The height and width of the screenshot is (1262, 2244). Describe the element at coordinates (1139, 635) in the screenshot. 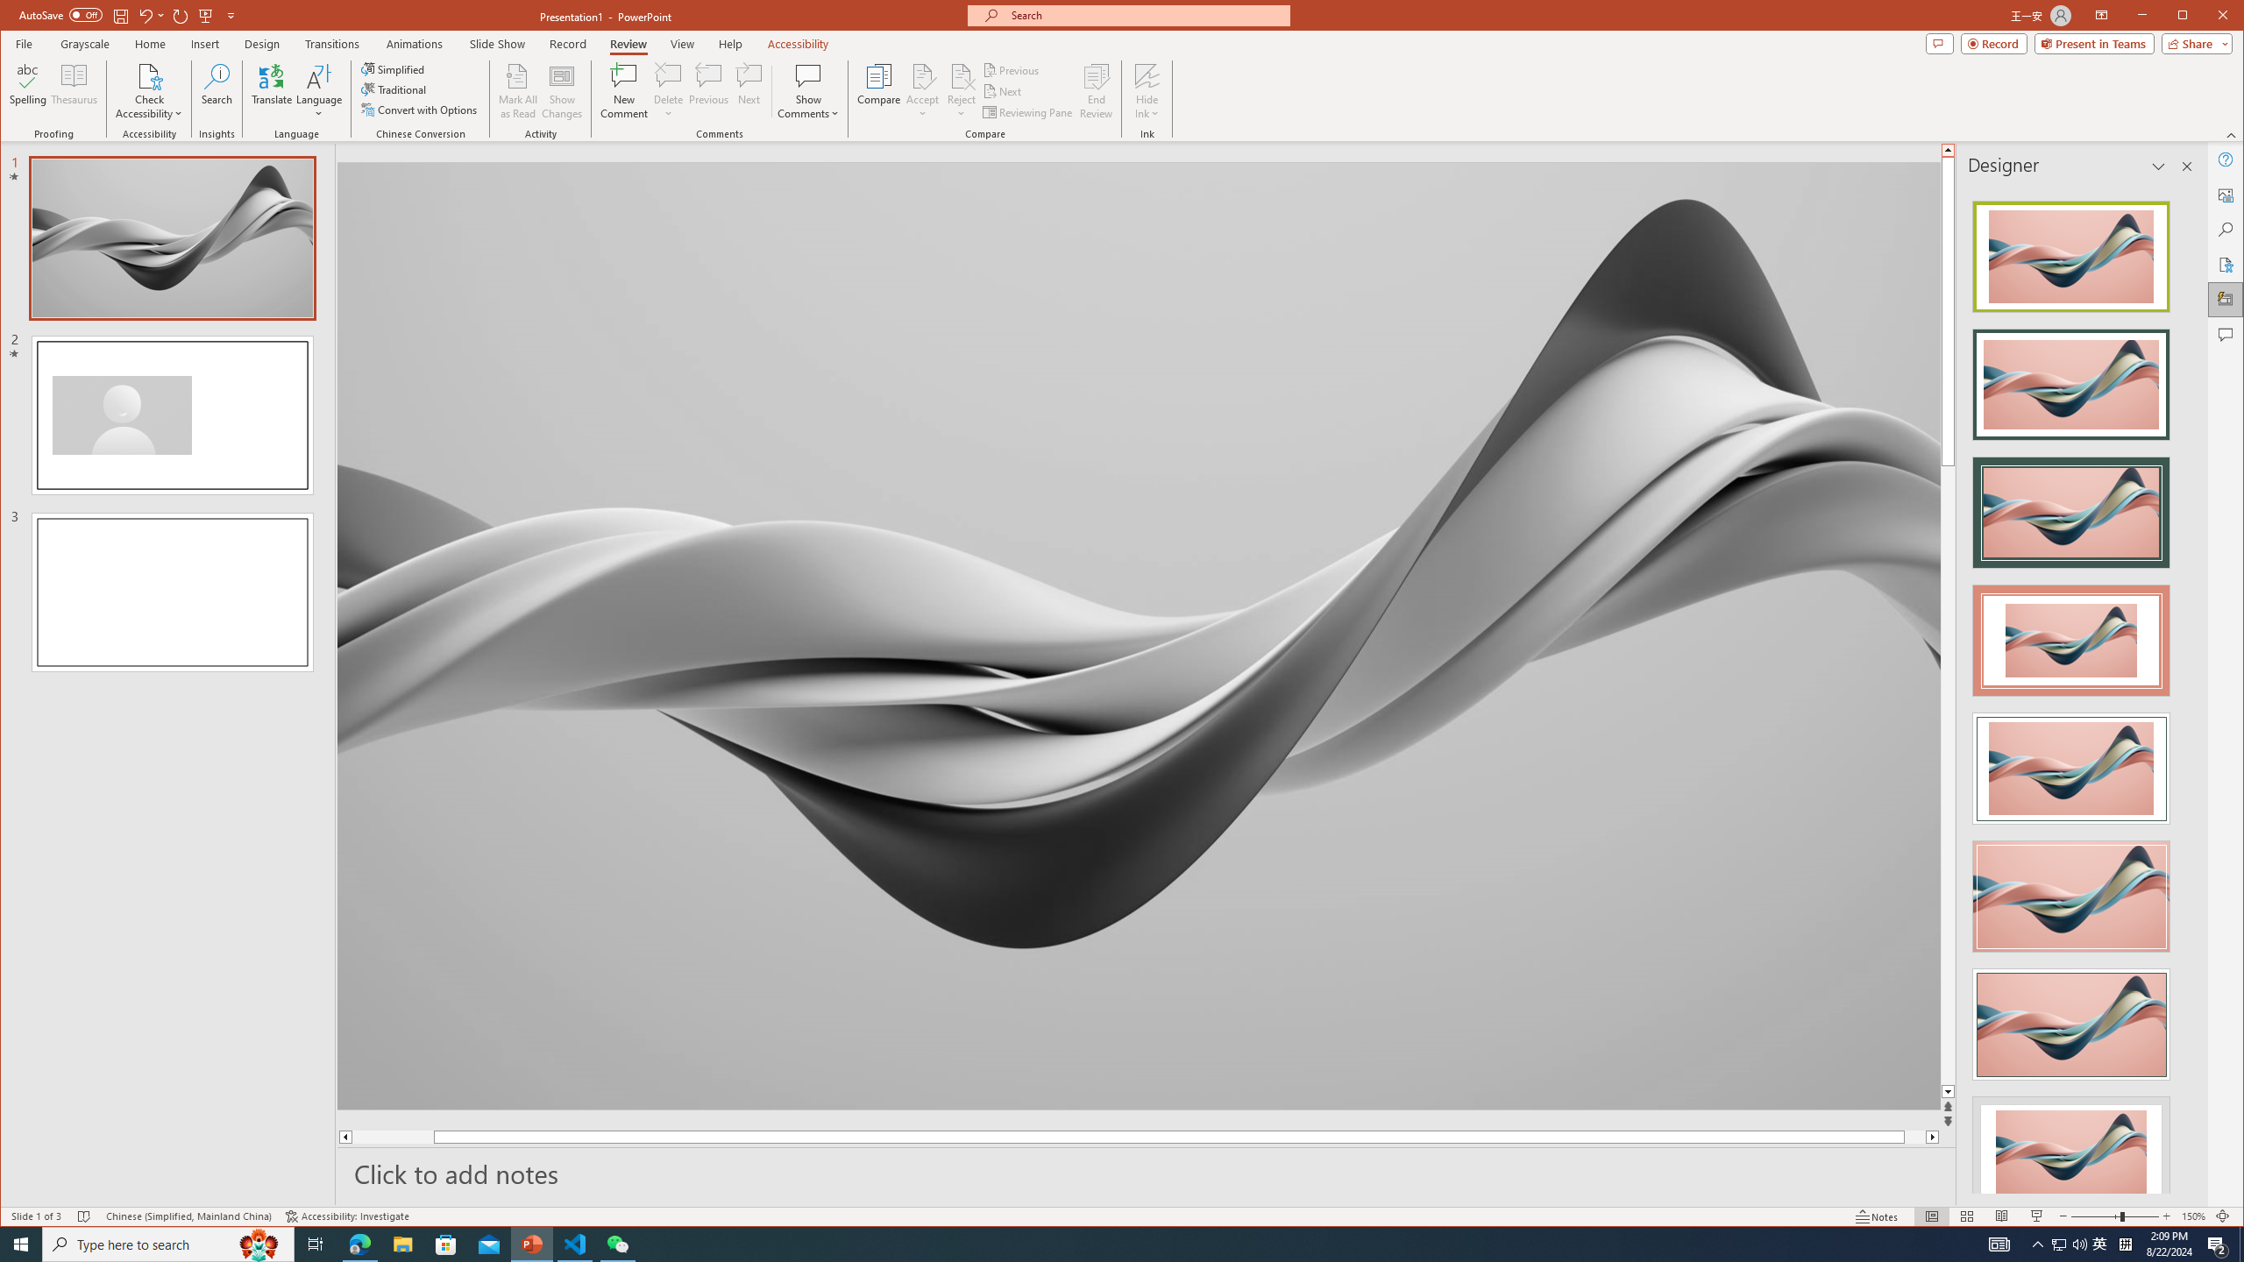

I see `Wavy 3D art` at that location.